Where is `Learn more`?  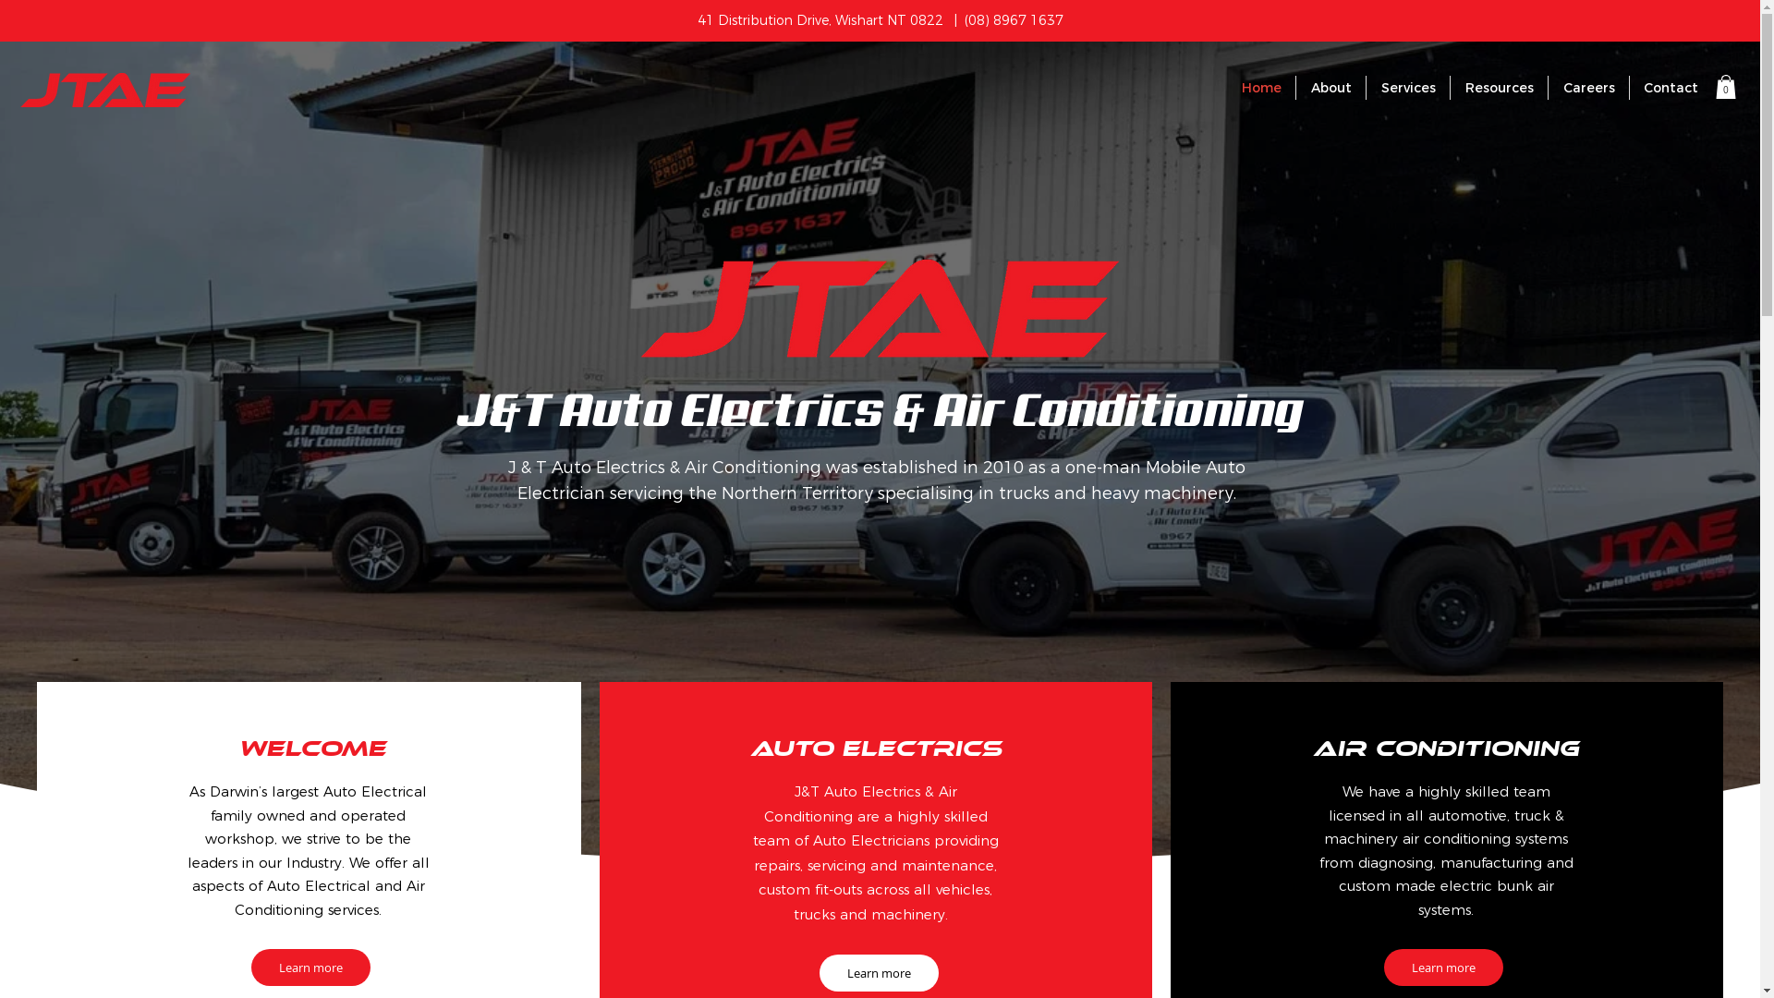
Learn more is located at coordinates (310, 968).